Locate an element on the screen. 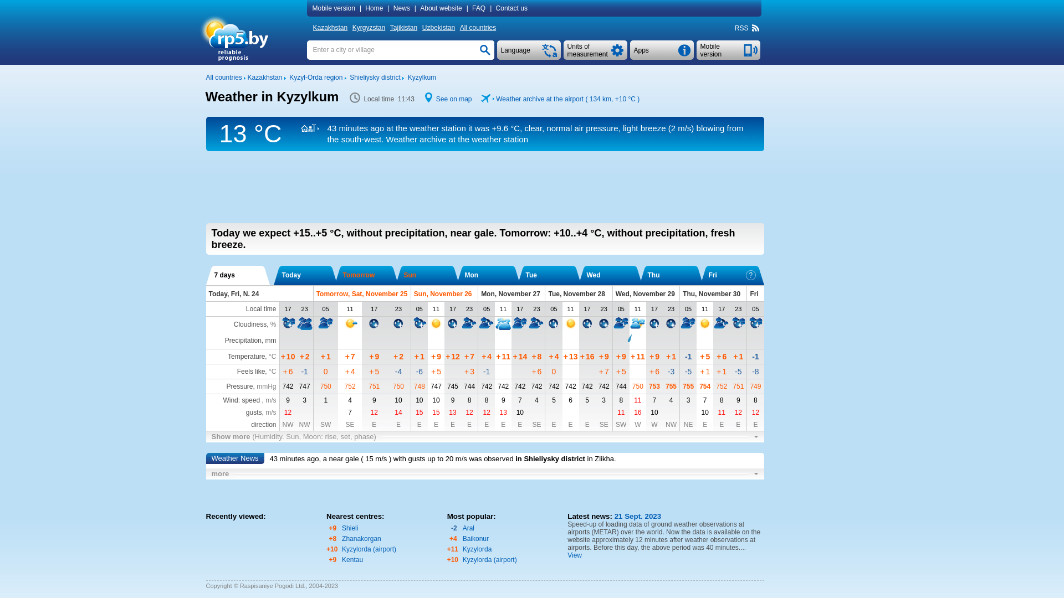 This screenshot has width=1064, height=598. Kyzylorda (airport) is located at coordinates (490, 559).